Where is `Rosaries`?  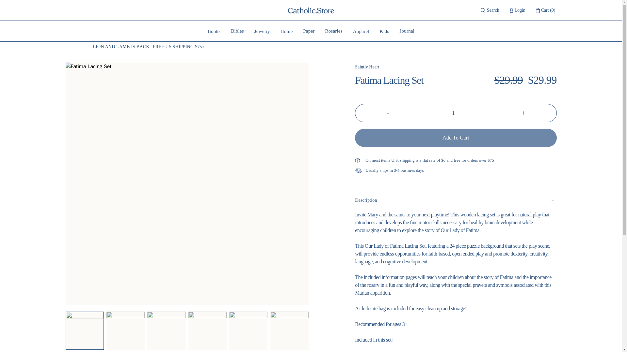 Rosaries is located at coordinates (490, 10).